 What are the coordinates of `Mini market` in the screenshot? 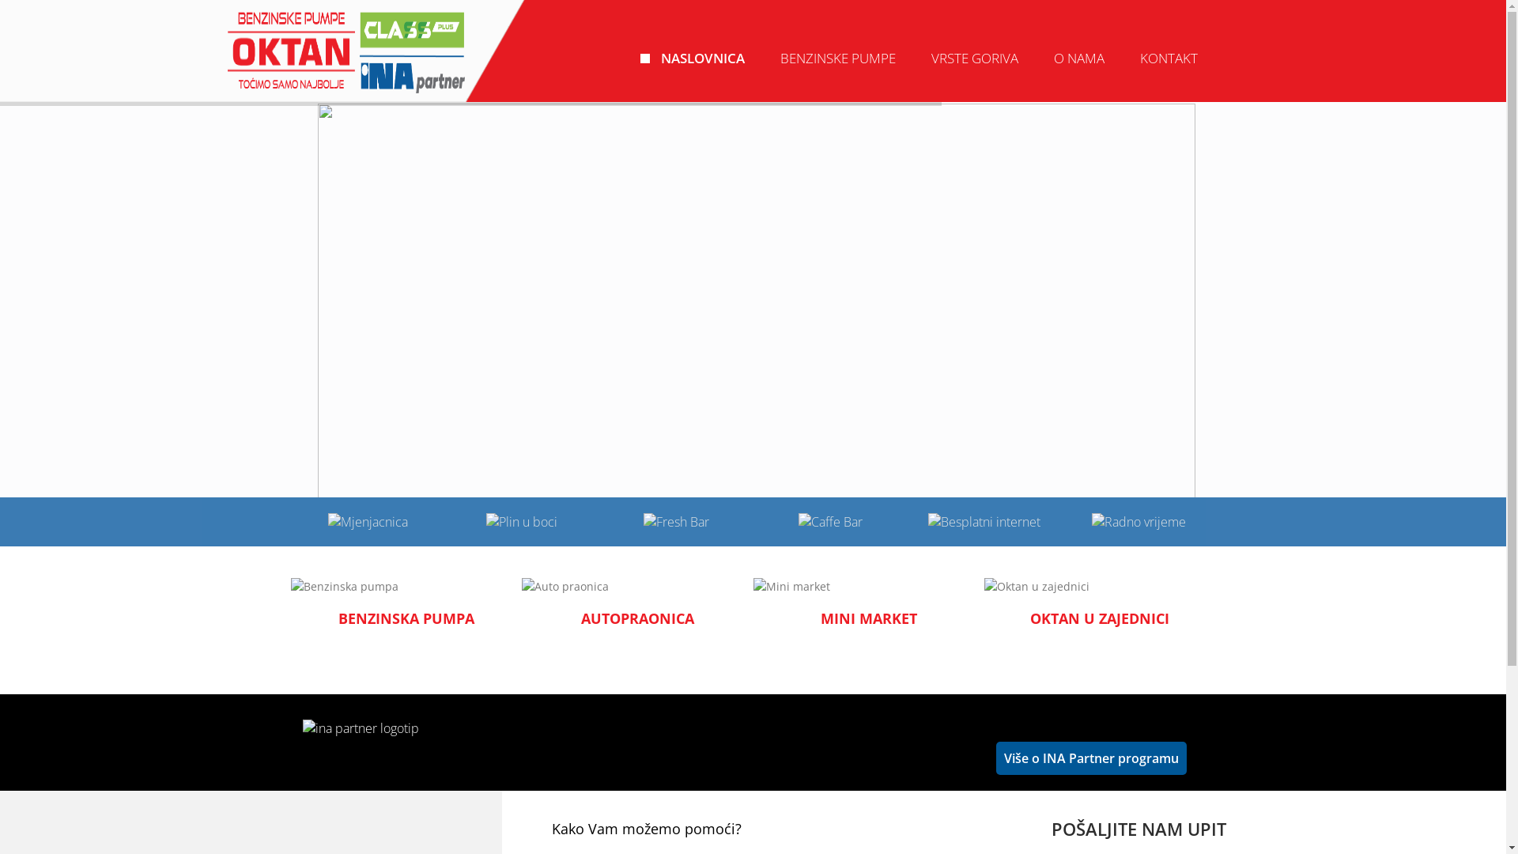 It's located at (868, 587).